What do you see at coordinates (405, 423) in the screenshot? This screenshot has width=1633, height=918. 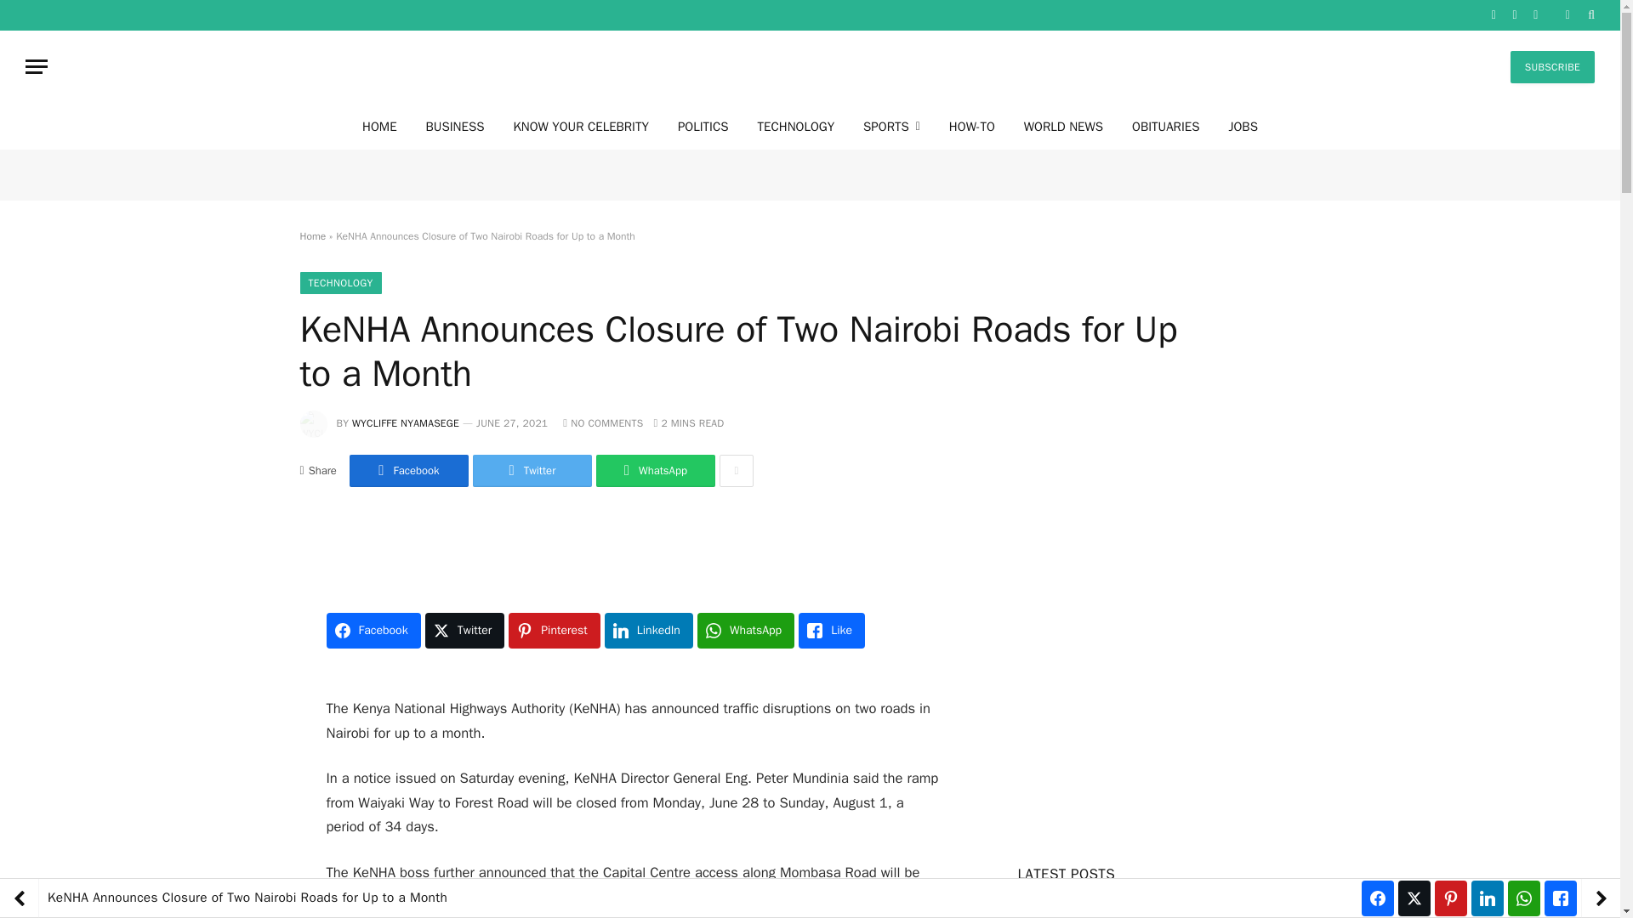 I see `Posts by Wycliffe Nyamasege` at bounding box center [405, 423].